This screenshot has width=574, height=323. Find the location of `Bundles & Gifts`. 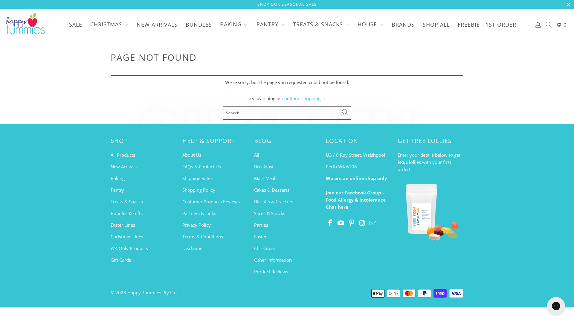

Bundles & Gifts is located at coordinates (127, 213).